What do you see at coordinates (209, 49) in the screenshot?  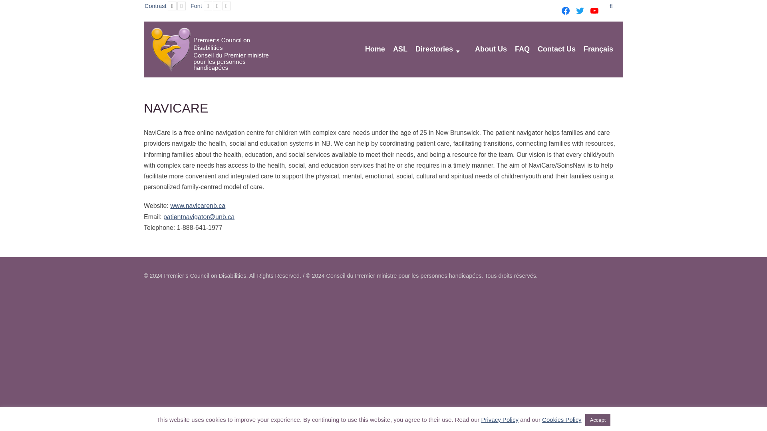 I see `PCD-CPMPH` at bounding box center [209, 49].